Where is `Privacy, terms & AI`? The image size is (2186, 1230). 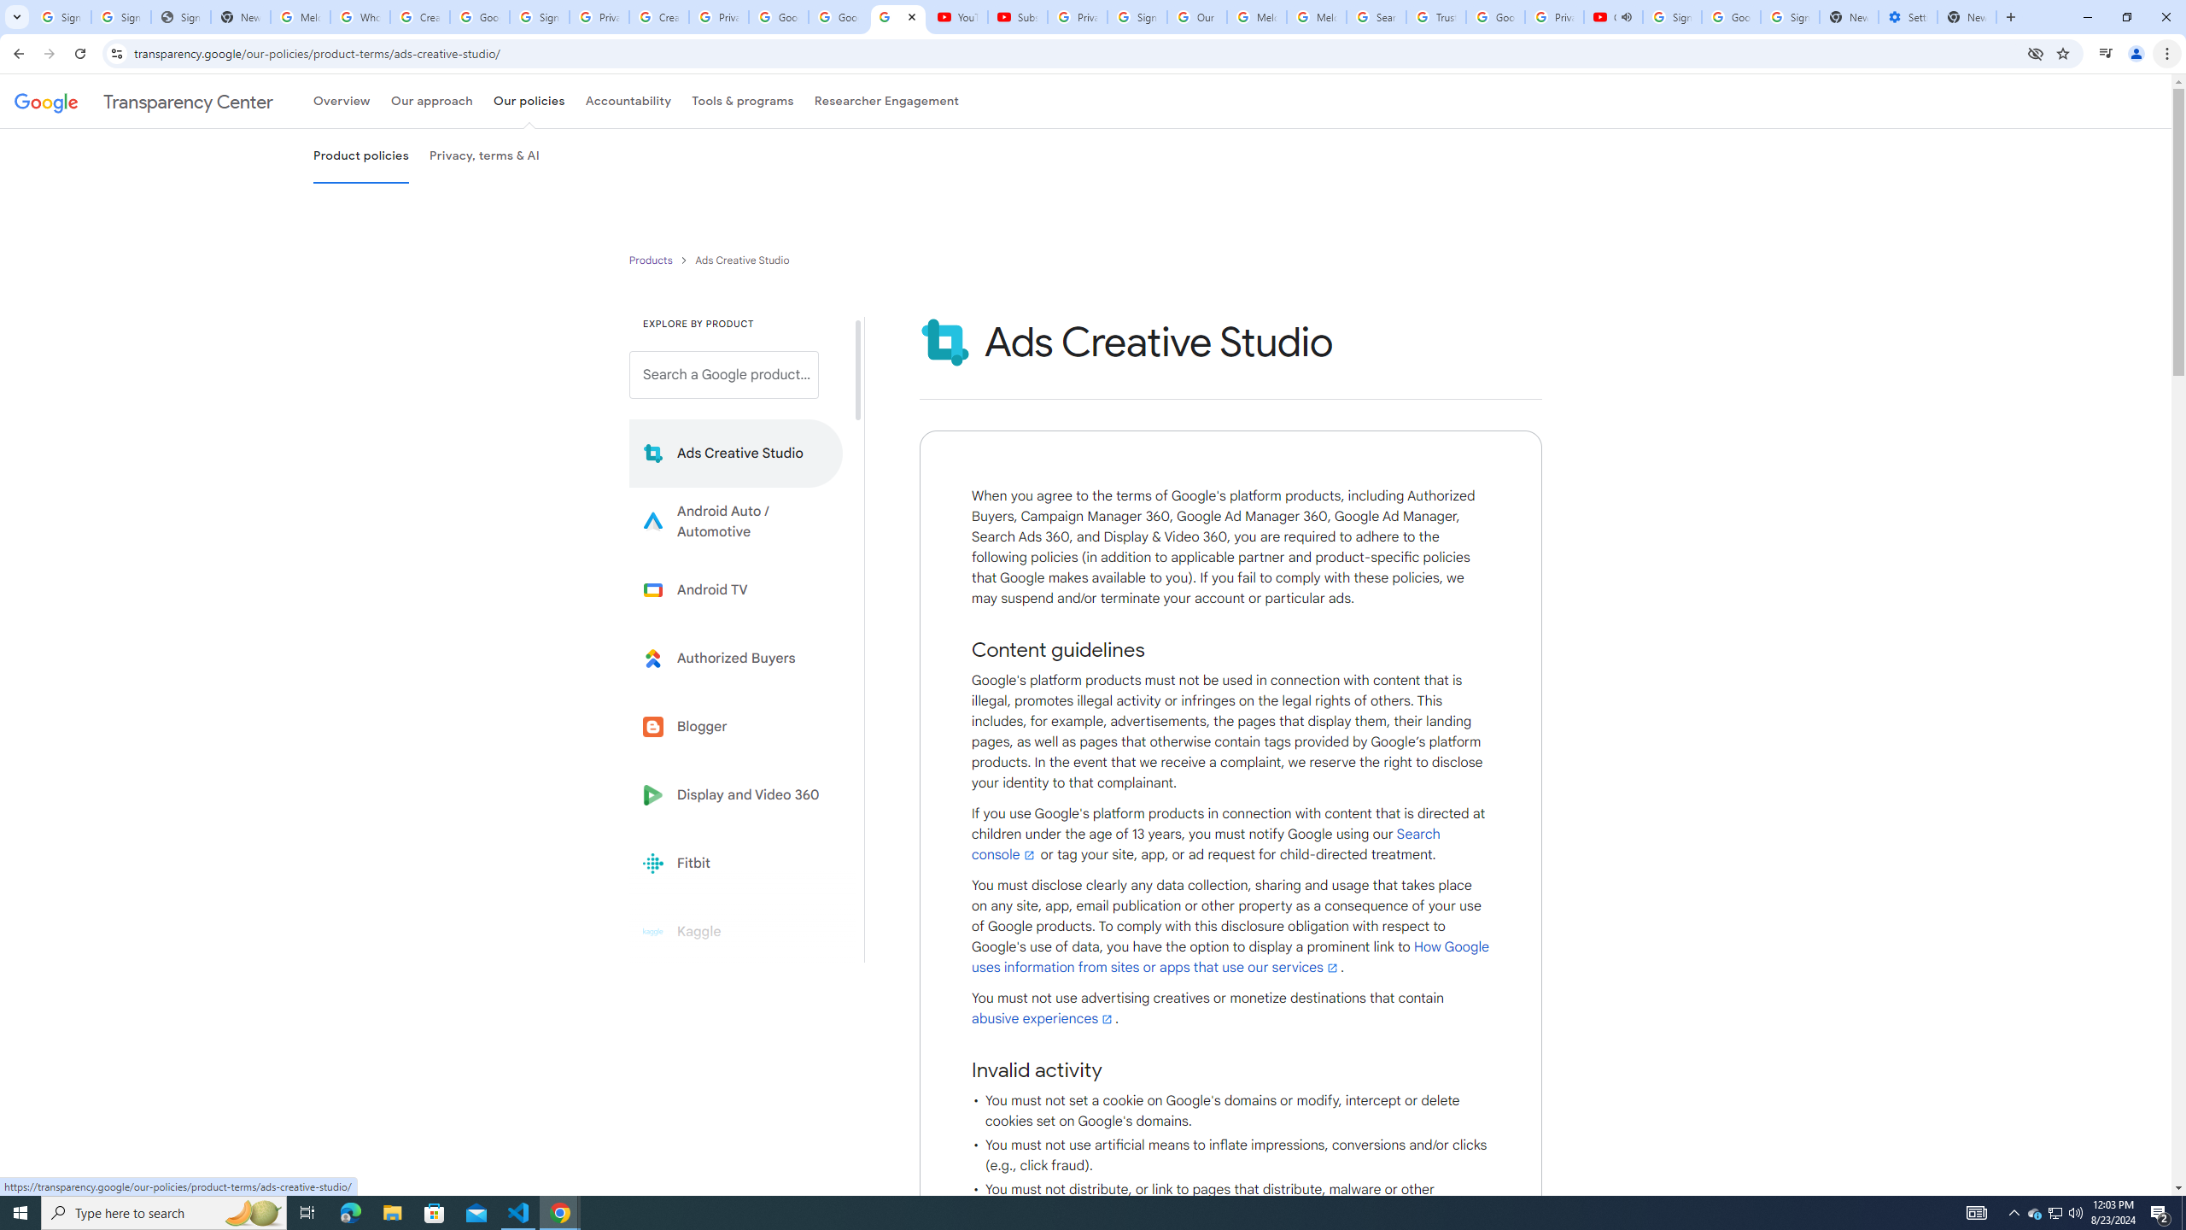
Privacy, terms & AI is located at coordinates (485, 155).